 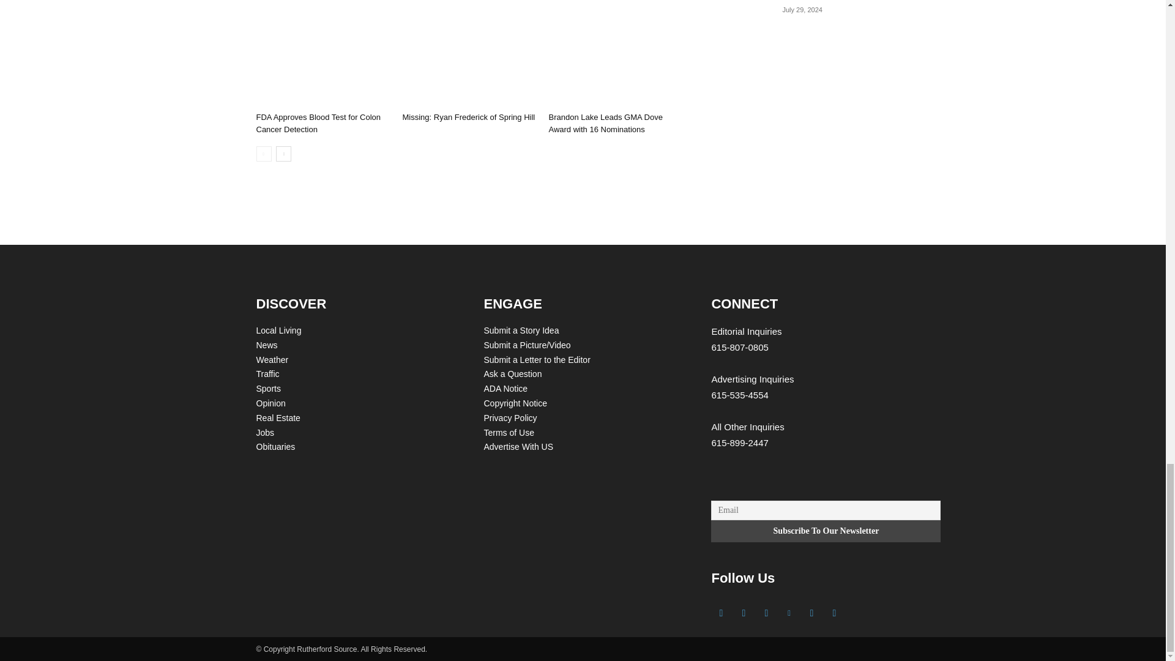 I want to click on Subscribe To Our Newsletter, so click(x=826, y=531).